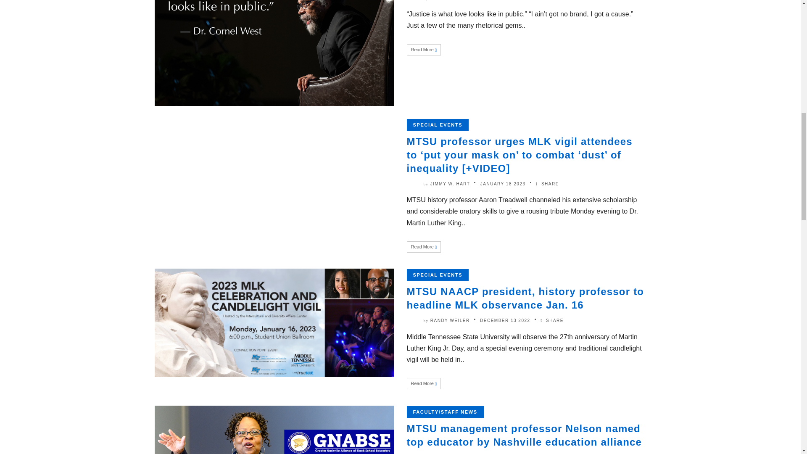  Describe the element at coordinates (450, 320) in the screenshot. I see `Posts by Randy Weiler` at that location.